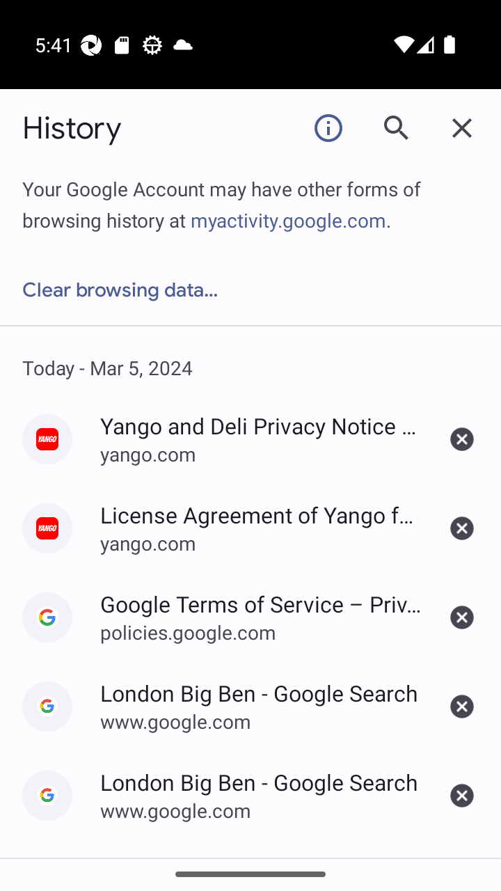  What do you see at coordinates (250, 290) in the screenshot?
I see `Clear browsing data…` at bounding box center [250, 290].